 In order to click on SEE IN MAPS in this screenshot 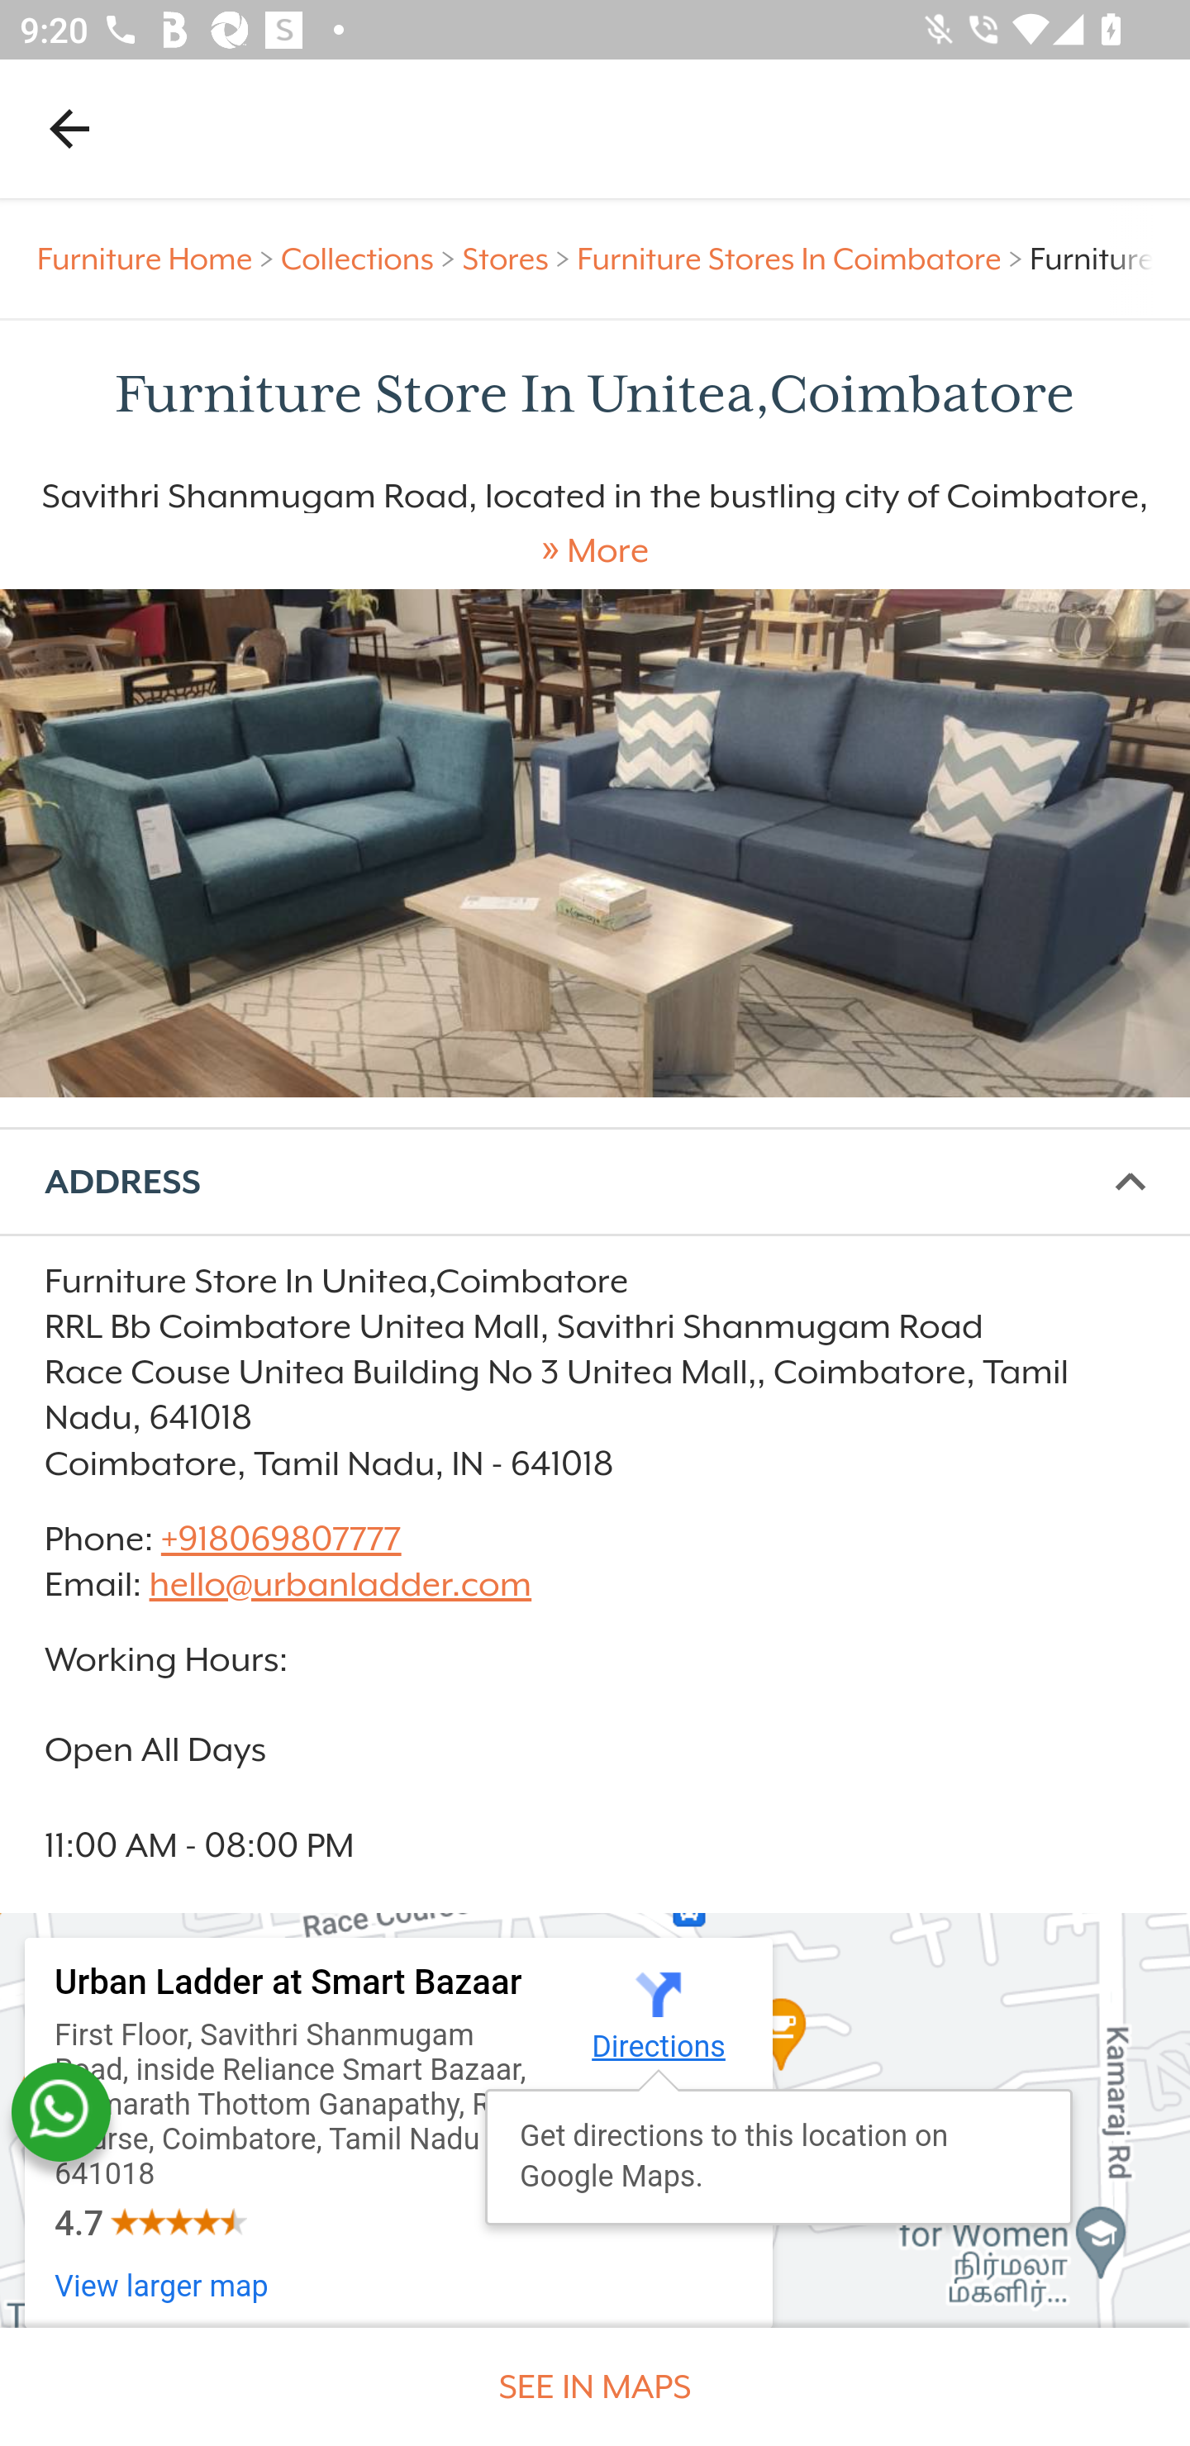, I will do `click(595, 2387)`.